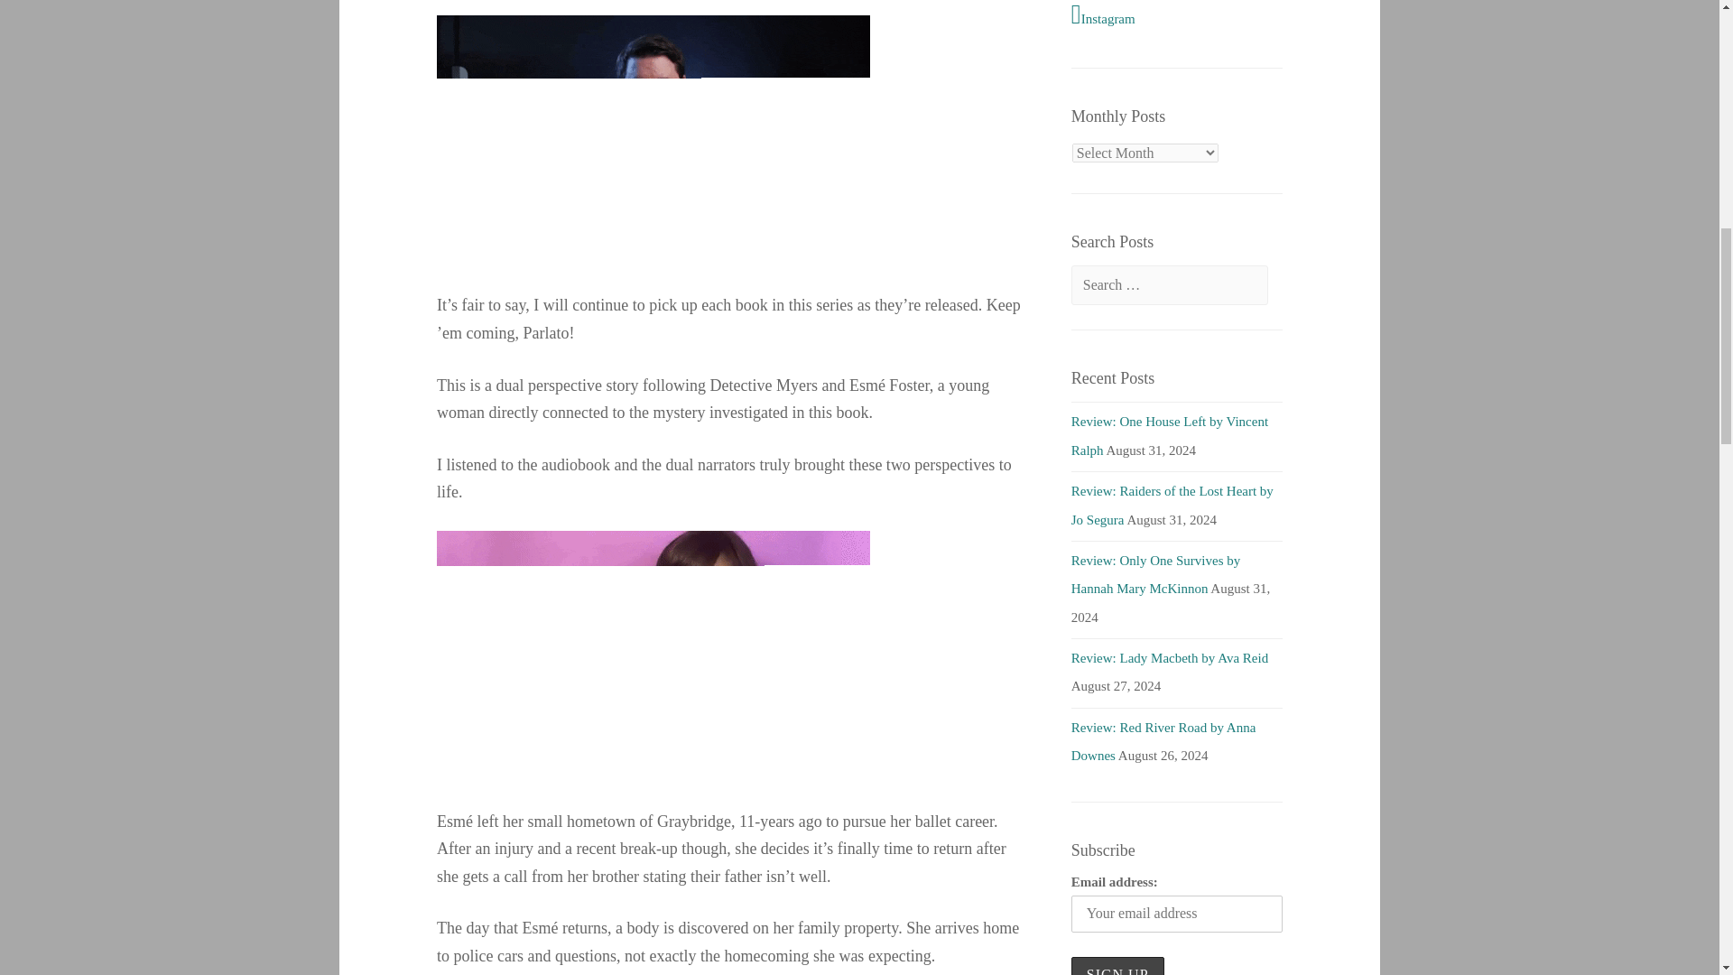 This screenshot has height=975, width=1733. What do you see at coordinates (1176, 16) in the screenshot?
I see `Instagram` at bounding box center [1176, 16].